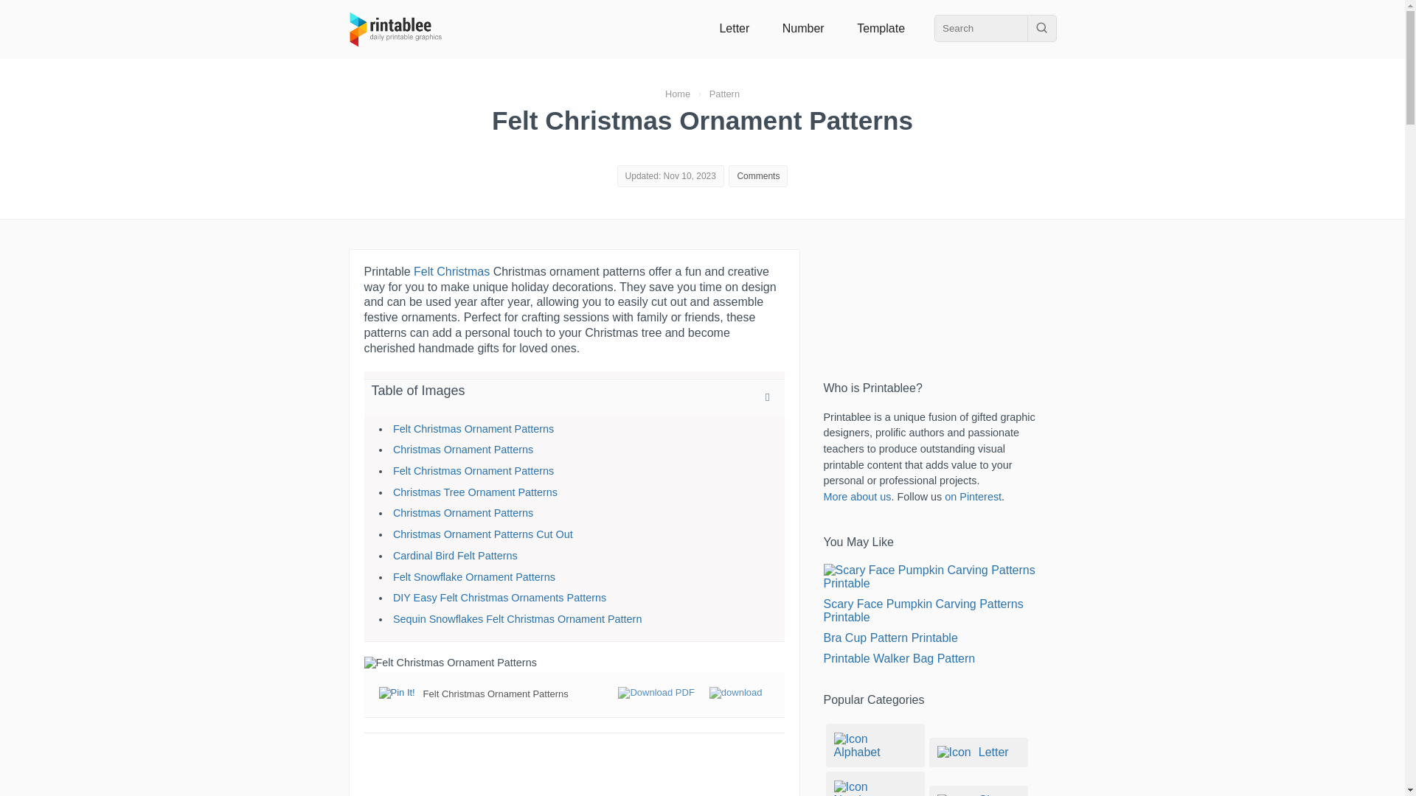 The height and width of the screenshot is (796, 1416). What do you see at coordinates (803, 28) in the screenshot?
I see `Printable Number Category` at bounding box center [803, 28].